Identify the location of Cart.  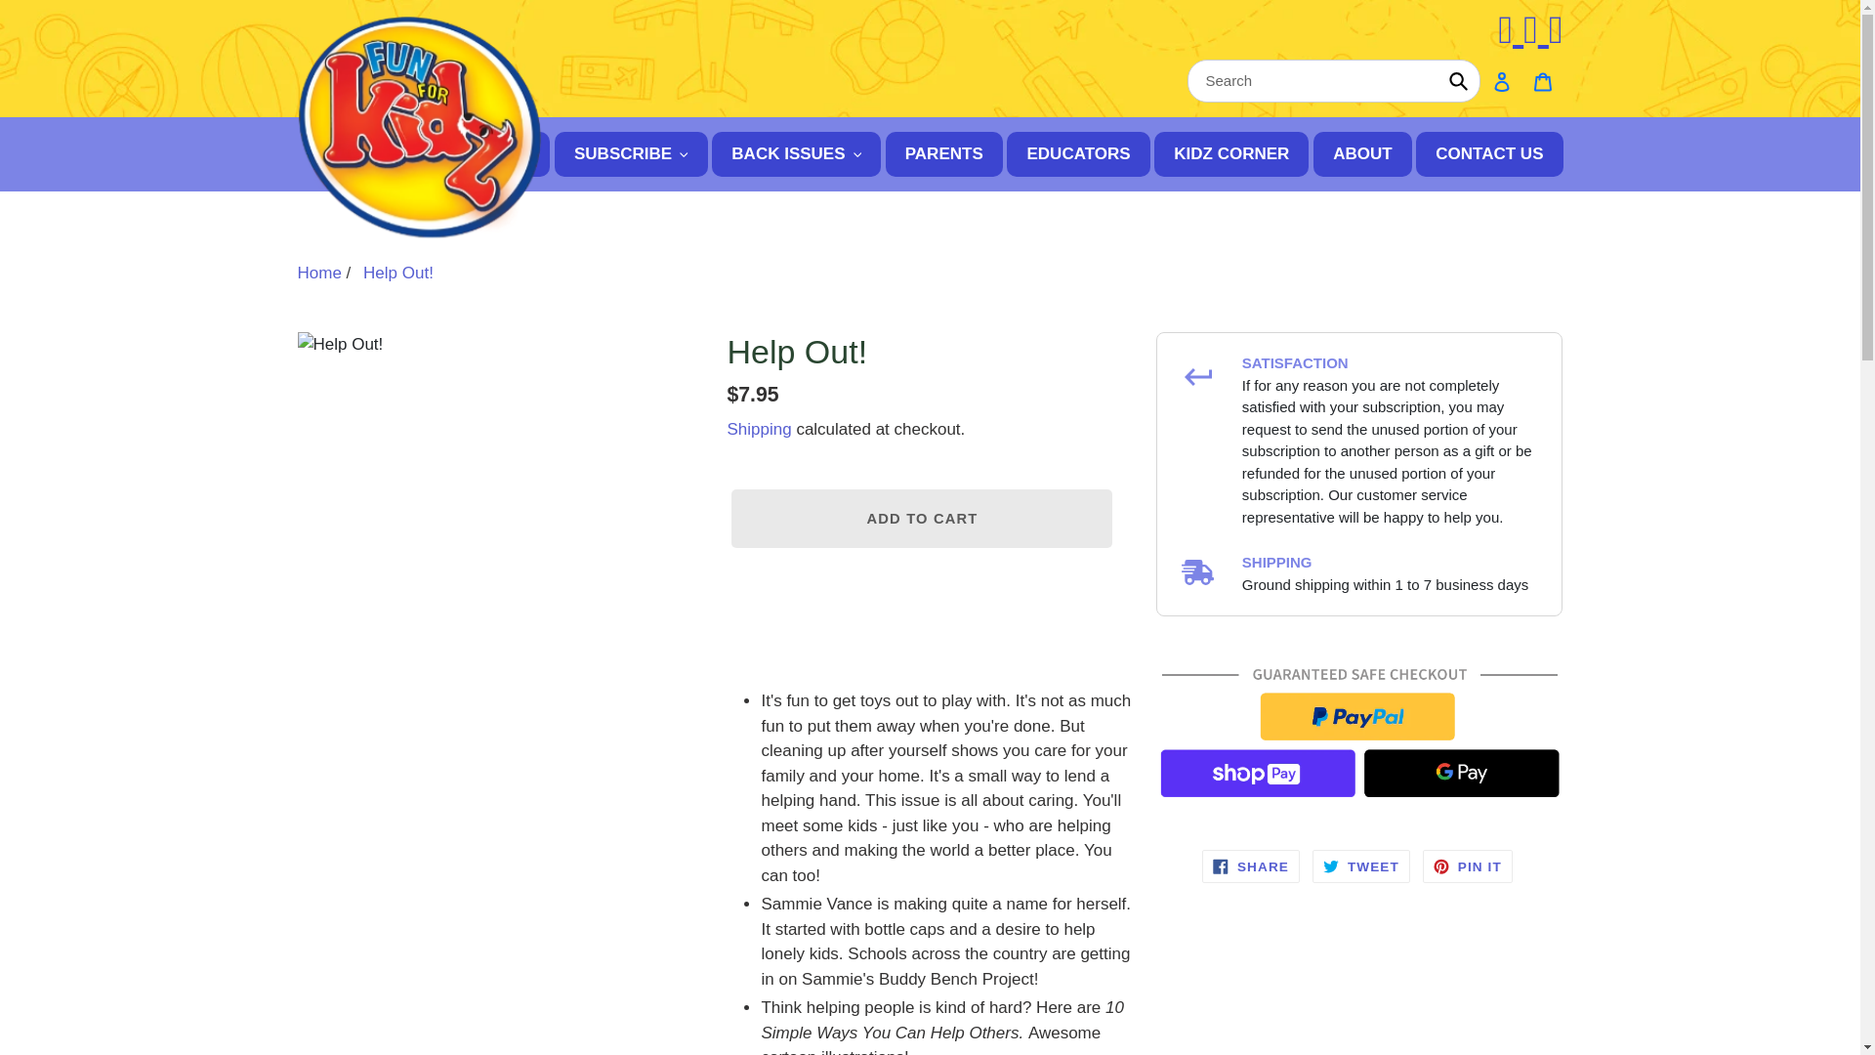
(1541, 80).